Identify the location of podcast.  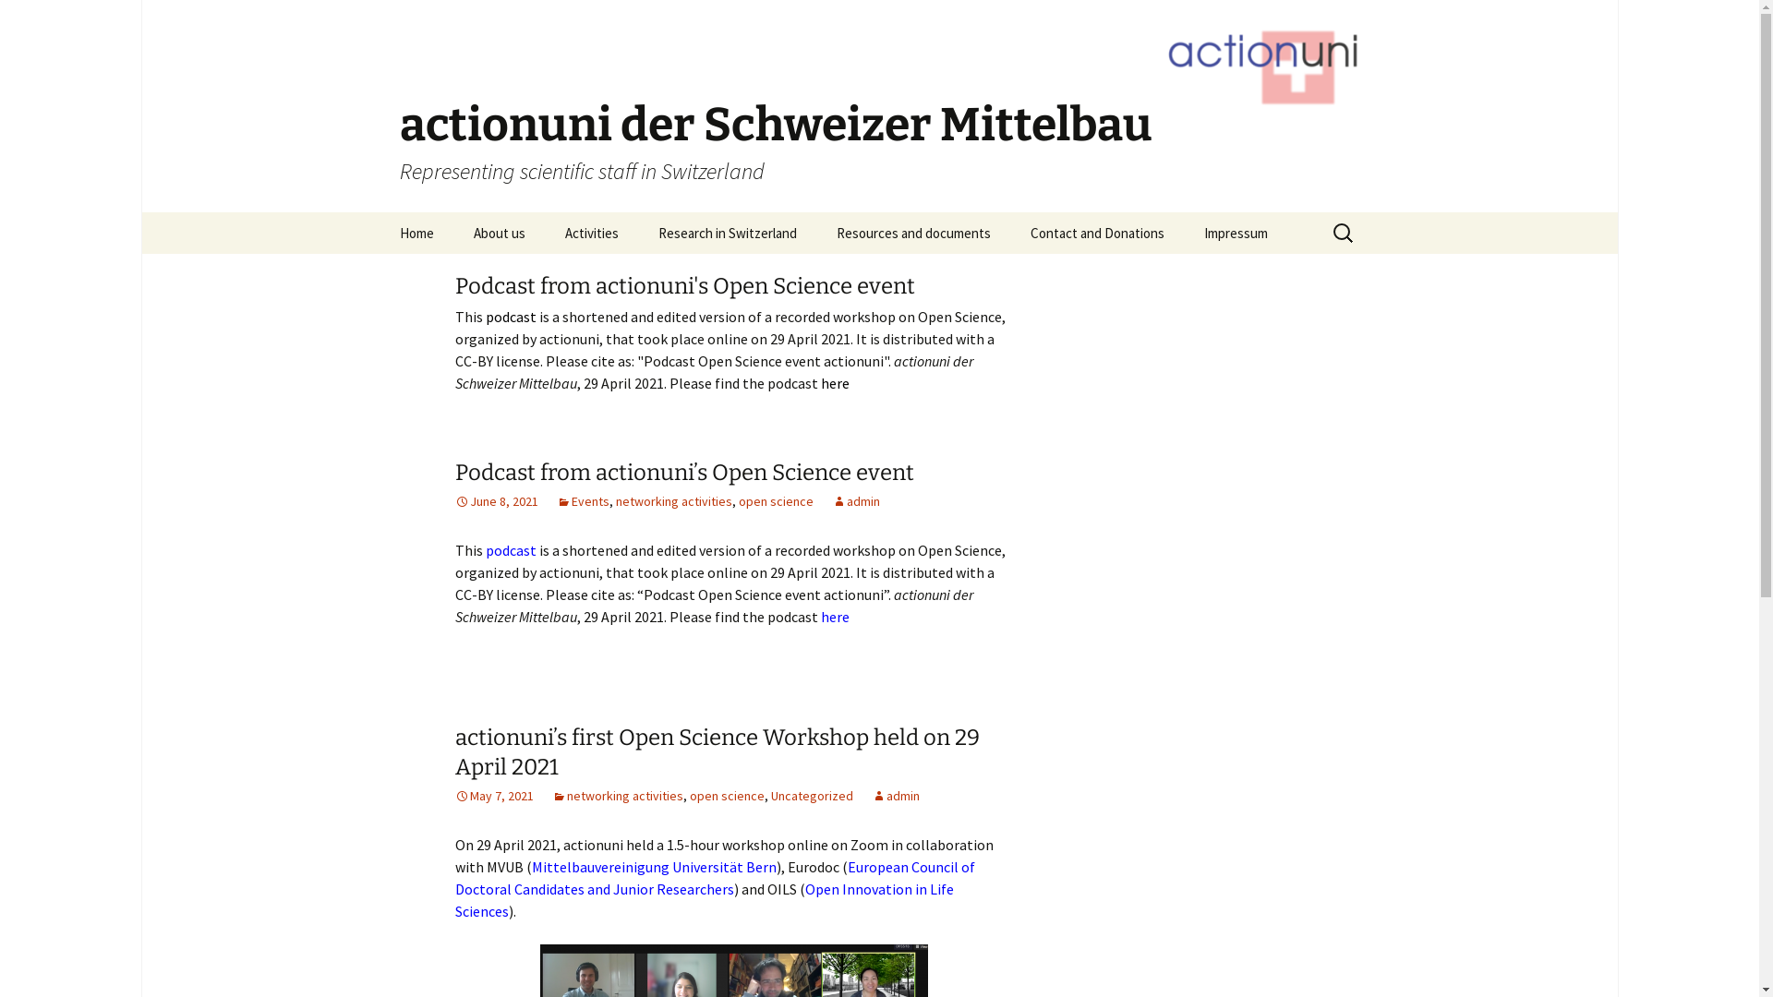
(512, 317).